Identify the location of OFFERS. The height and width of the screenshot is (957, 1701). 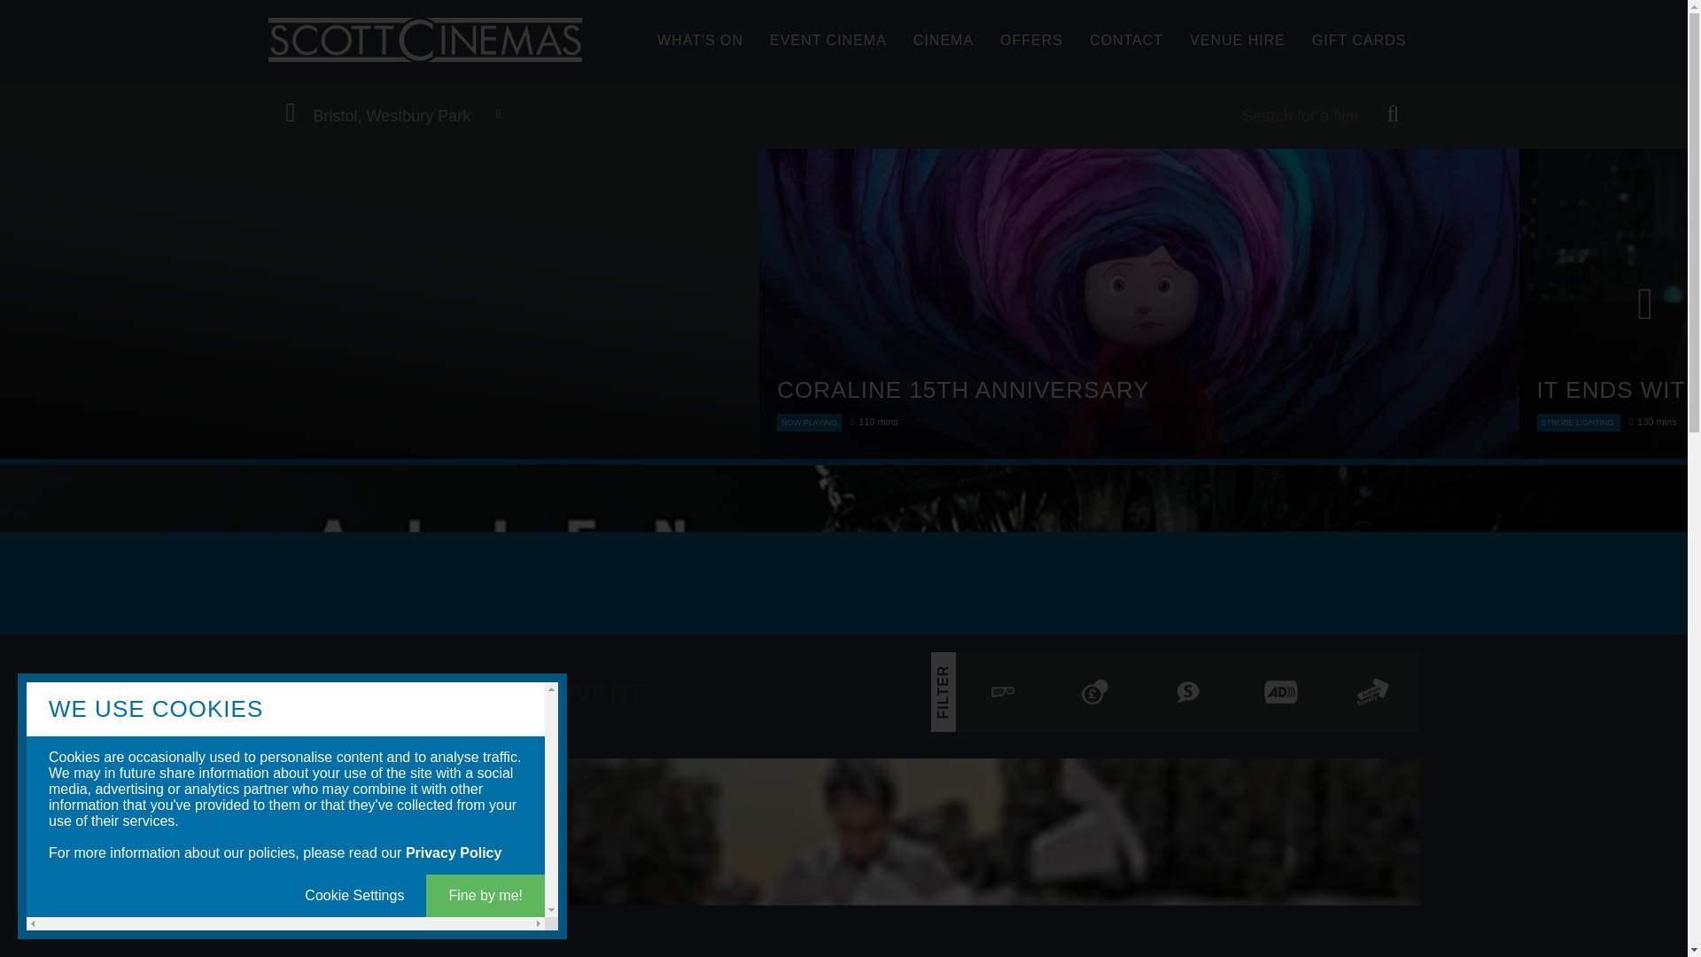
(1031, 50).